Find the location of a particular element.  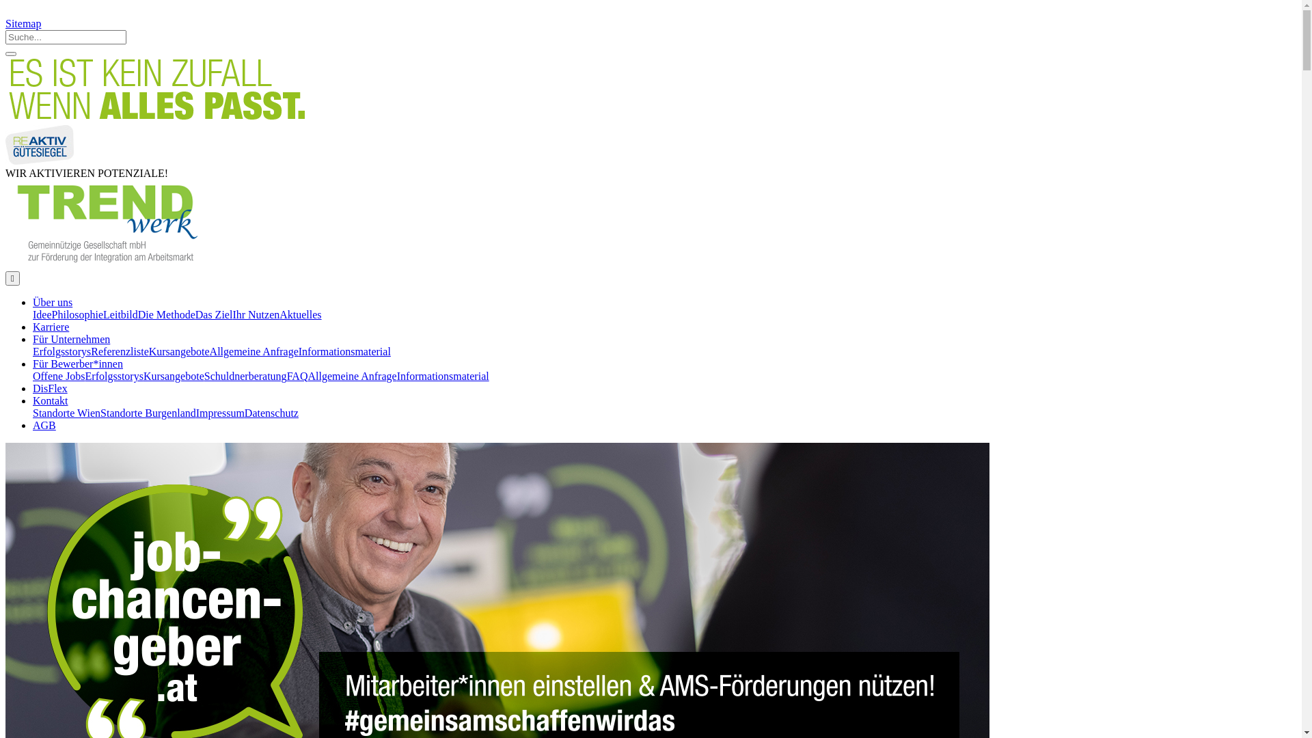

Das Ziel is located at coordinates (215, 314).